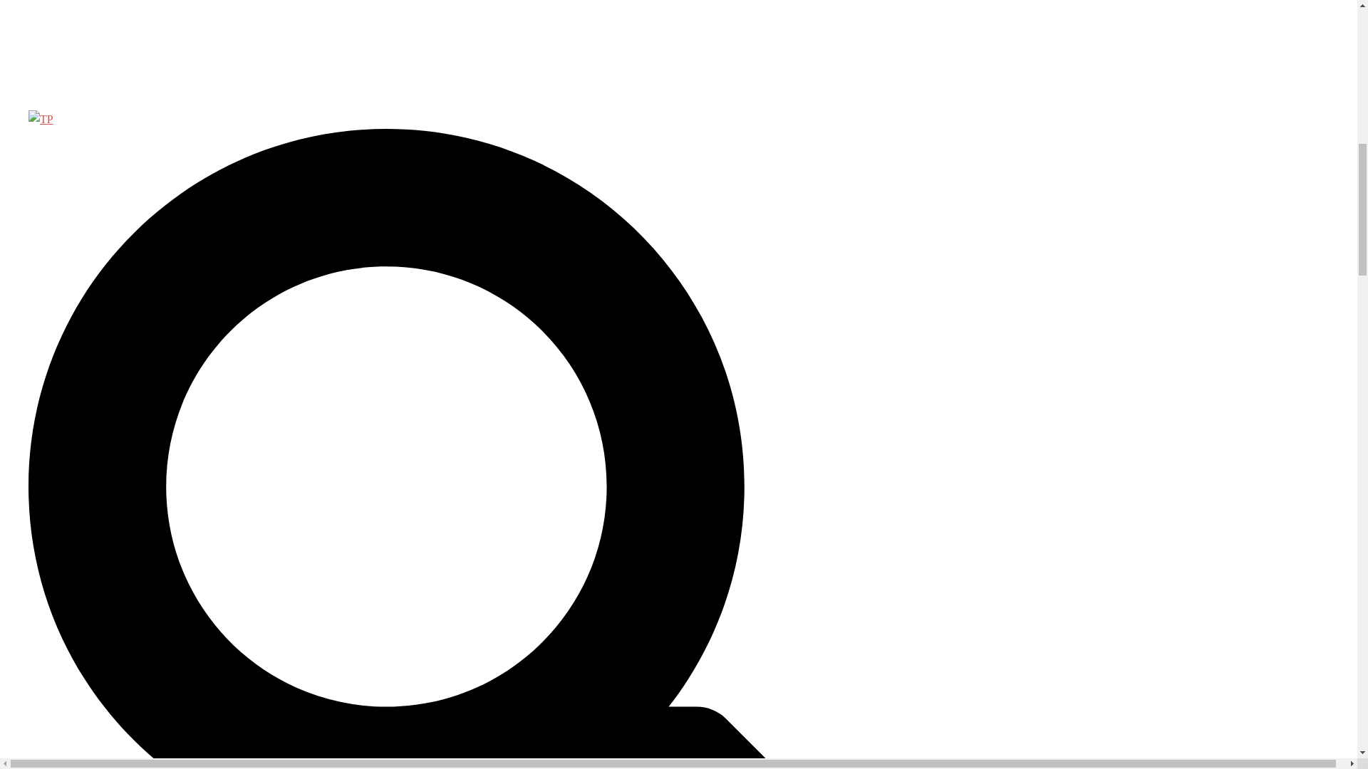 The width and height of the screenshot is (1368, 769). What do you see at coordinates (80, 13) in the screenshot?
I see `Home Improvement` at bounding box center [80, 13].